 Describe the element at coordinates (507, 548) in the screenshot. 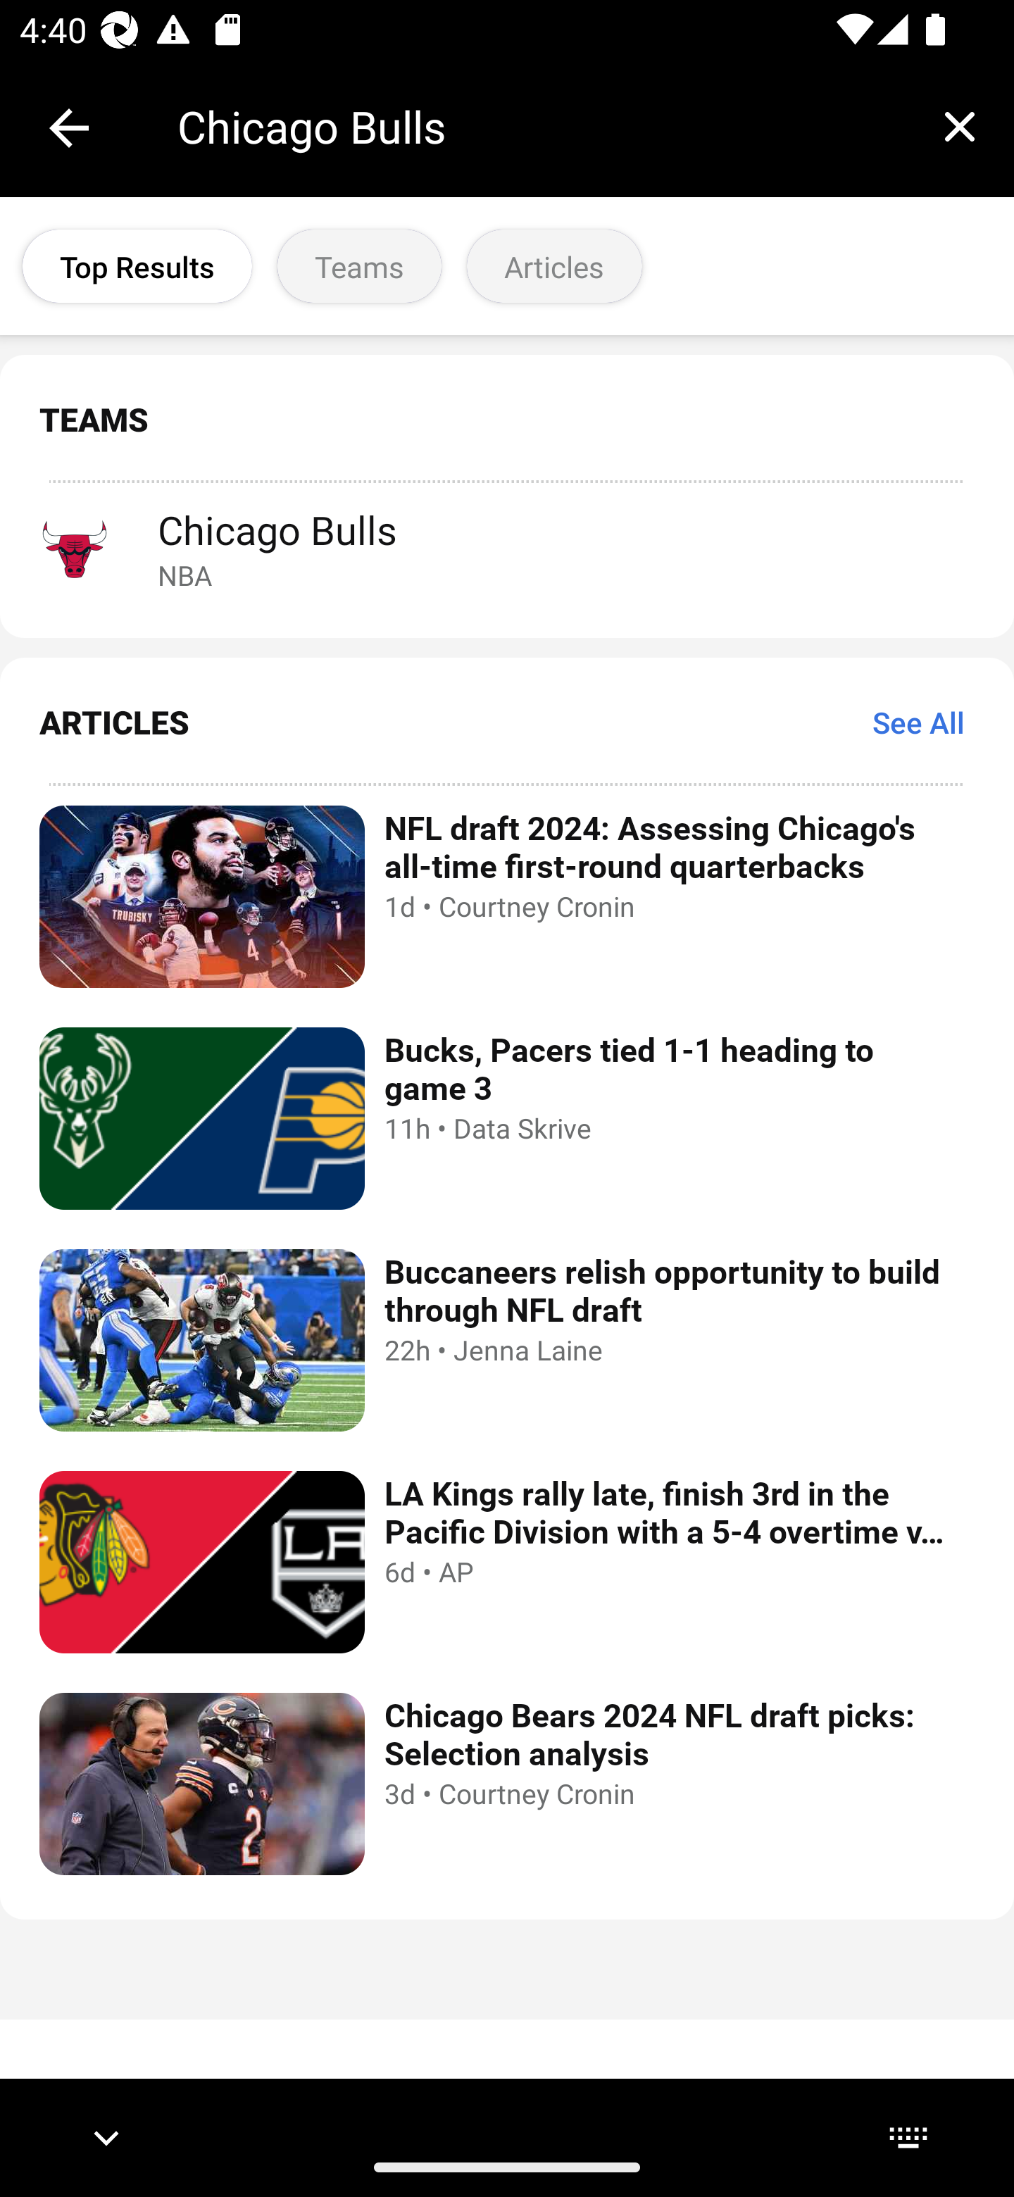

I see `Chicago Bulls : NBA Chicago Bulls NBA` at that location.